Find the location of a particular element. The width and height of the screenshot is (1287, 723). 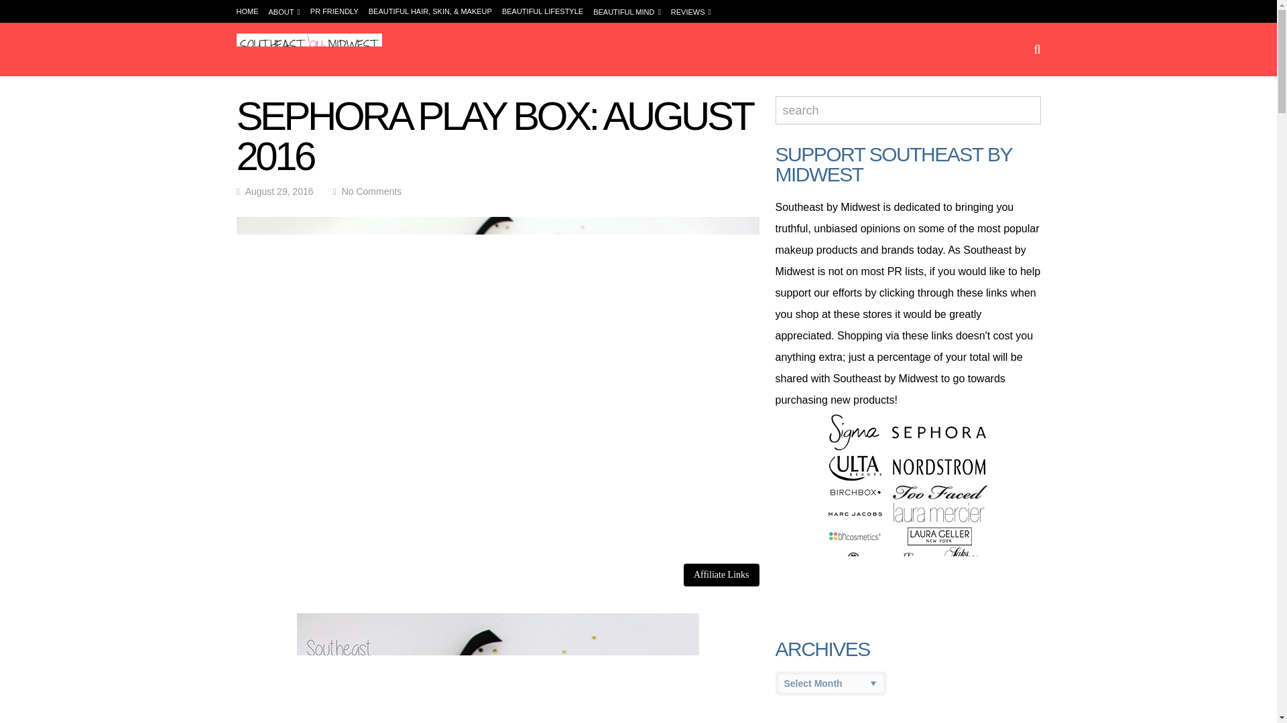

Southeast by Midwest is located at coordinates (308, 63).